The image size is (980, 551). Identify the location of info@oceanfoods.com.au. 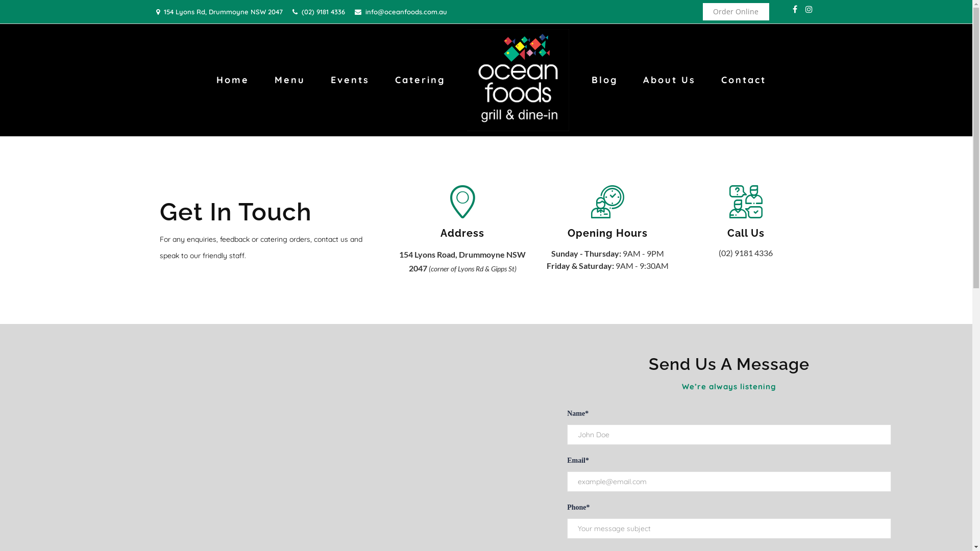
(406, 12).